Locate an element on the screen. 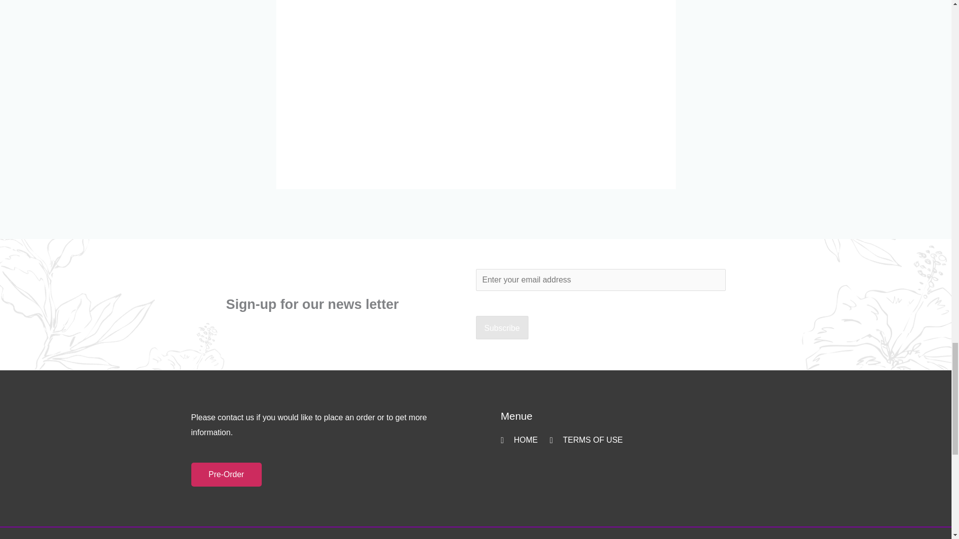 The image size is (959, 539). Subscribe is located at coordinates (501, 327).